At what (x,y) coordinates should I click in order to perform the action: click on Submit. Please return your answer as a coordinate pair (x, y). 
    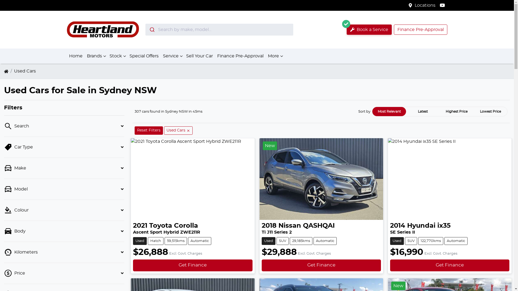
    Looking at the image, I should click on (152, 30).